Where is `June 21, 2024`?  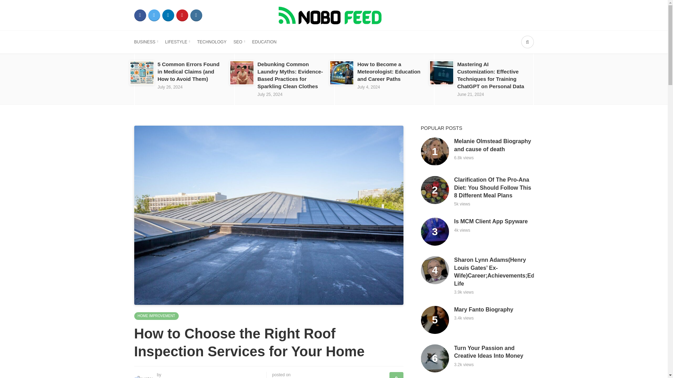 June 21, 2024 is located at coordinates (470, 94).